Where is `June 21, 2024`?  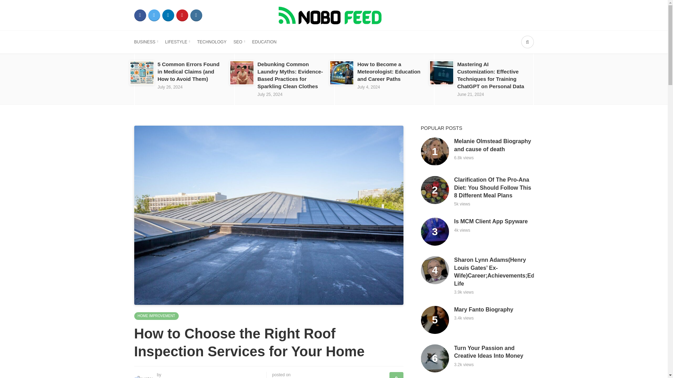 June 21, 2024 is located at coordinates (470, 94).